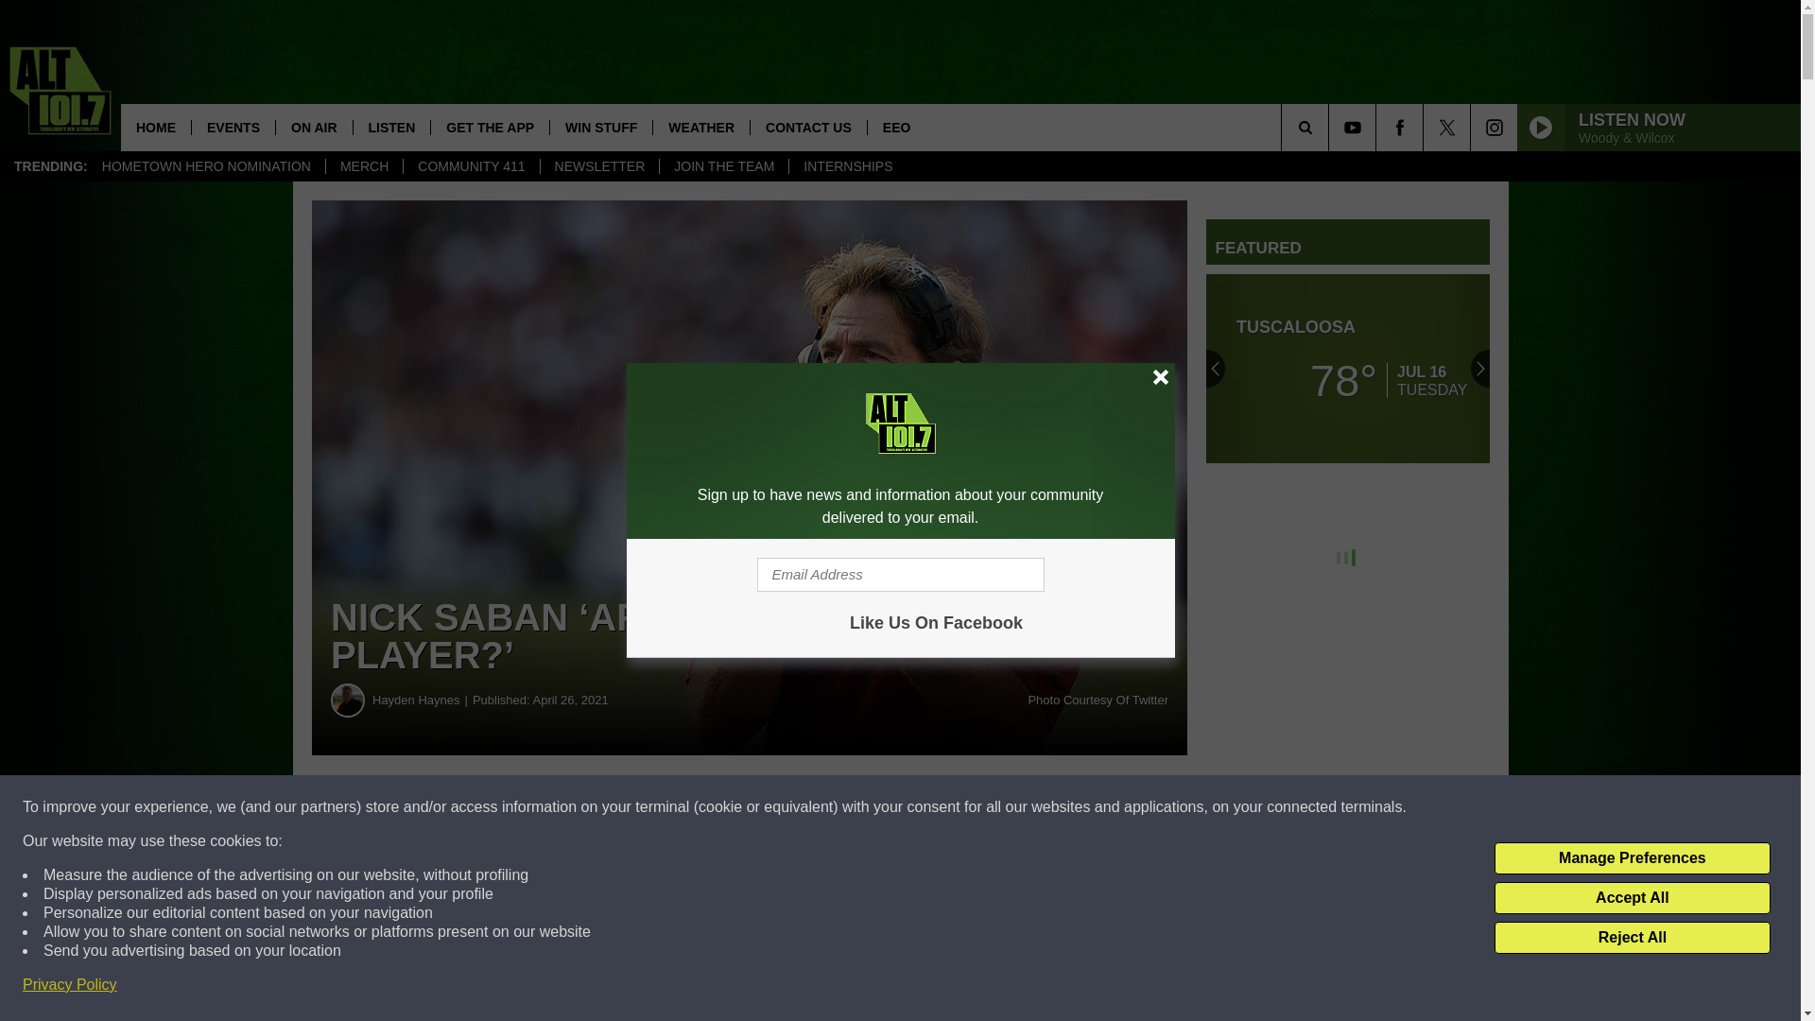 The image size is (1815, 1021). I want to click on EVENTS, so click(233, 127).